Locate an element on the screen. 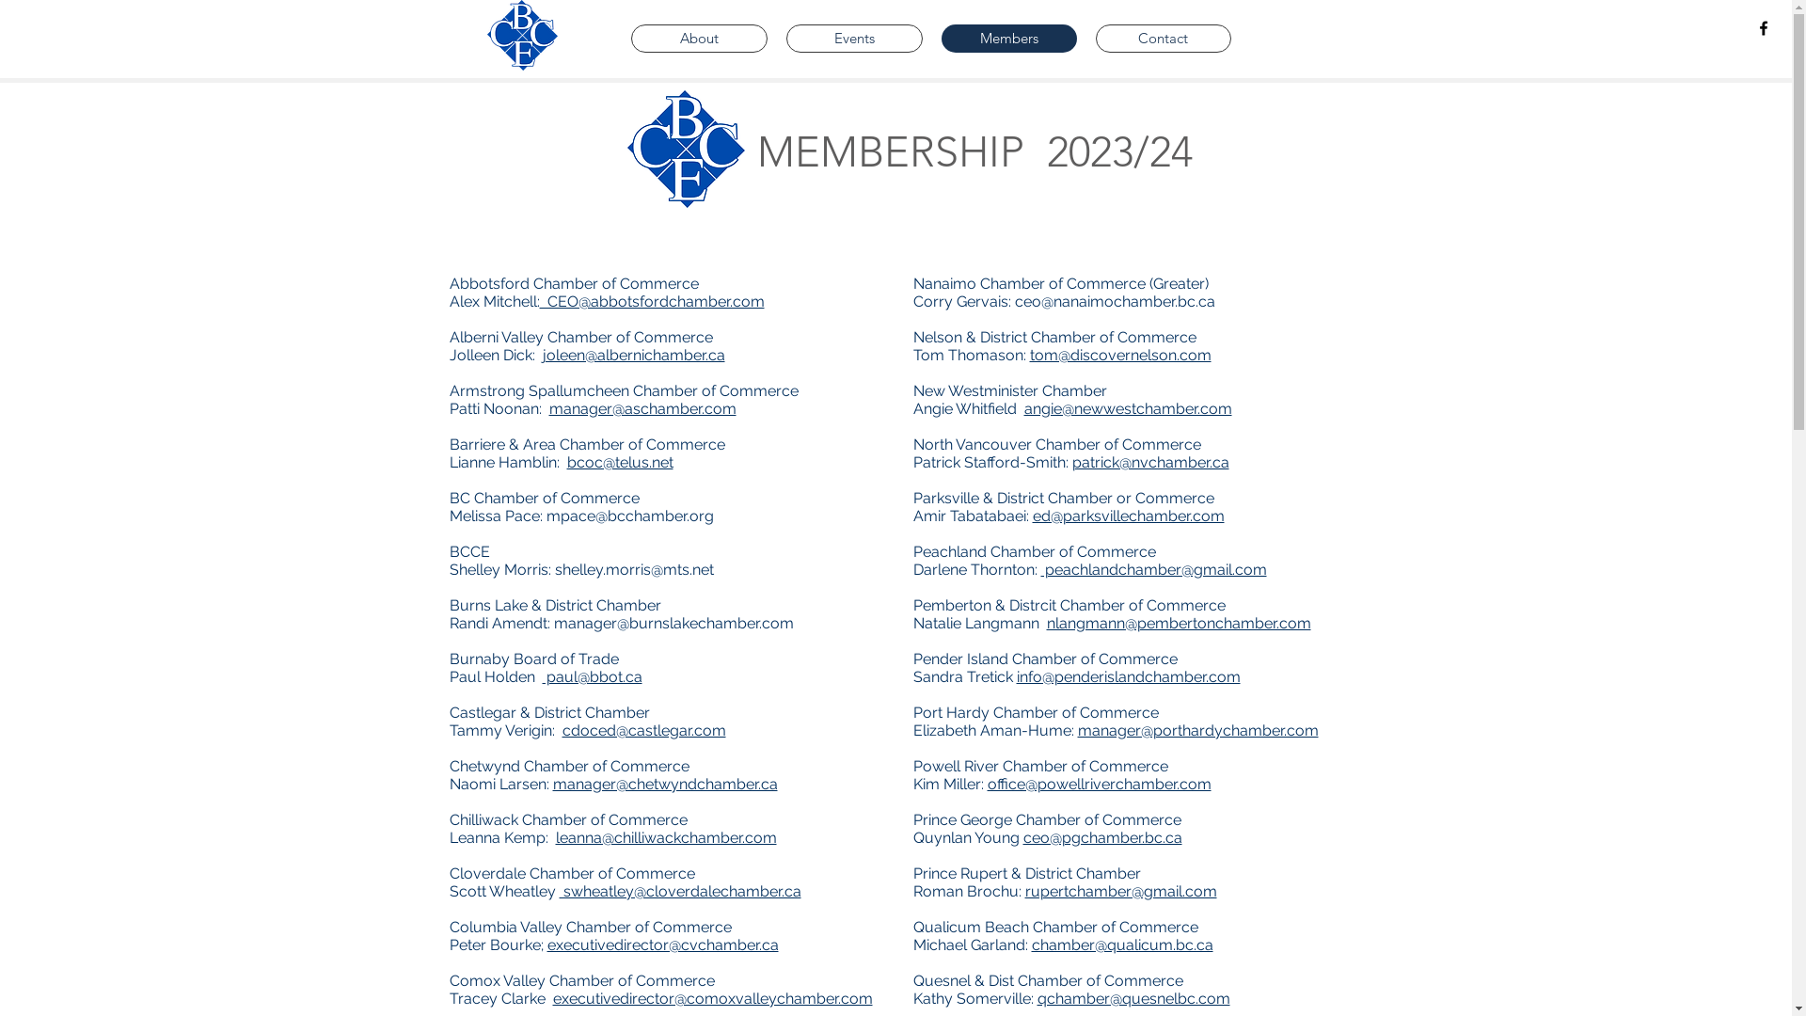 The width and height of the screenshot is (1806, 1016). peachlandchamber@gmail.com is located at coordinates (1153, 570).